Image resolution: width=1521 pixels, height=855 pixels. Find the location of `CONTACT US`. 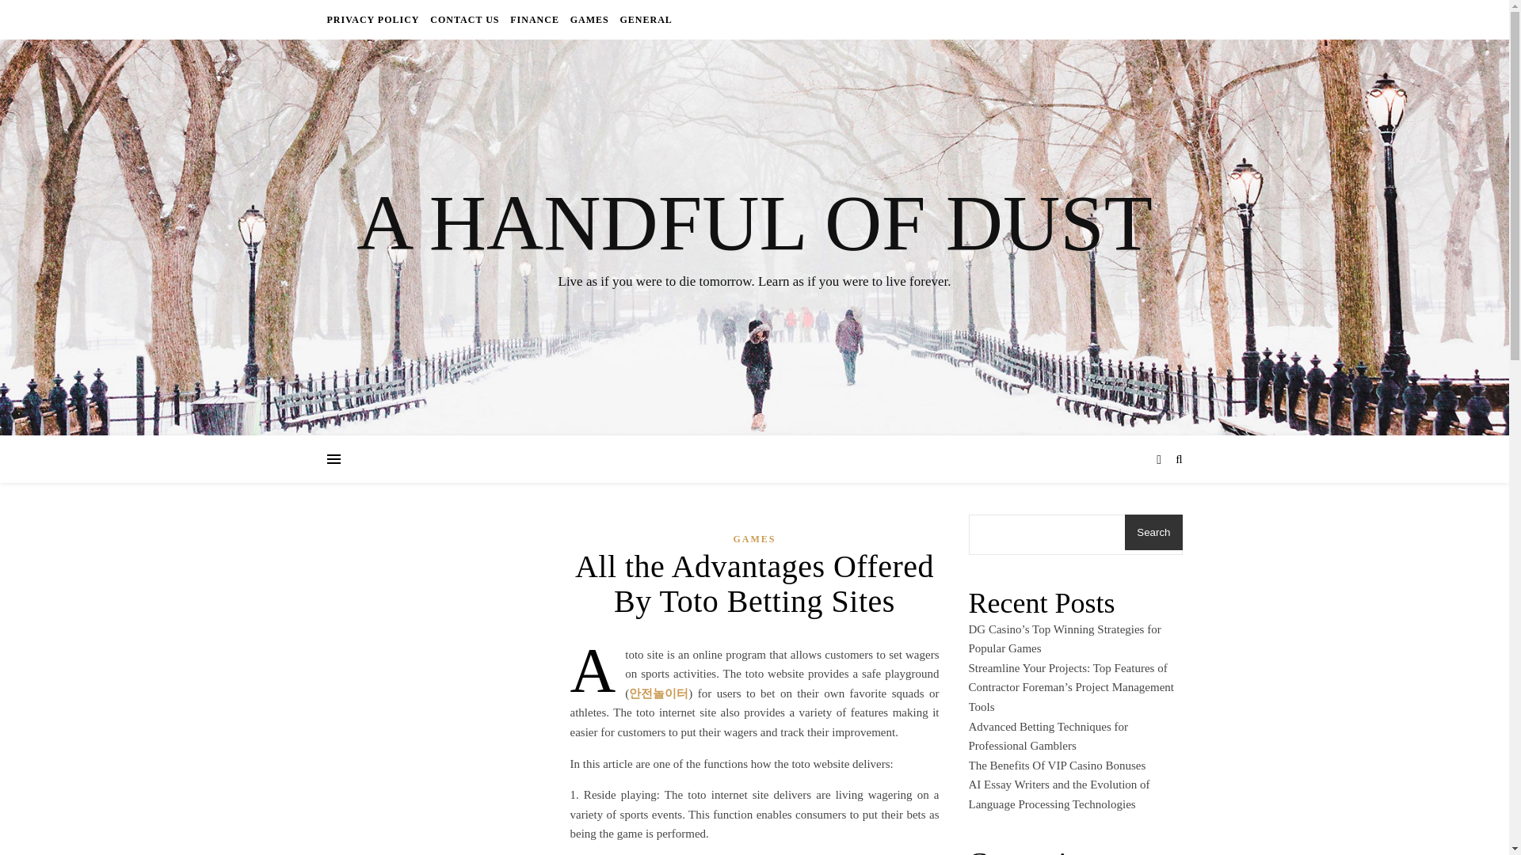

CONTACT US is located at coordinates (464, 19).